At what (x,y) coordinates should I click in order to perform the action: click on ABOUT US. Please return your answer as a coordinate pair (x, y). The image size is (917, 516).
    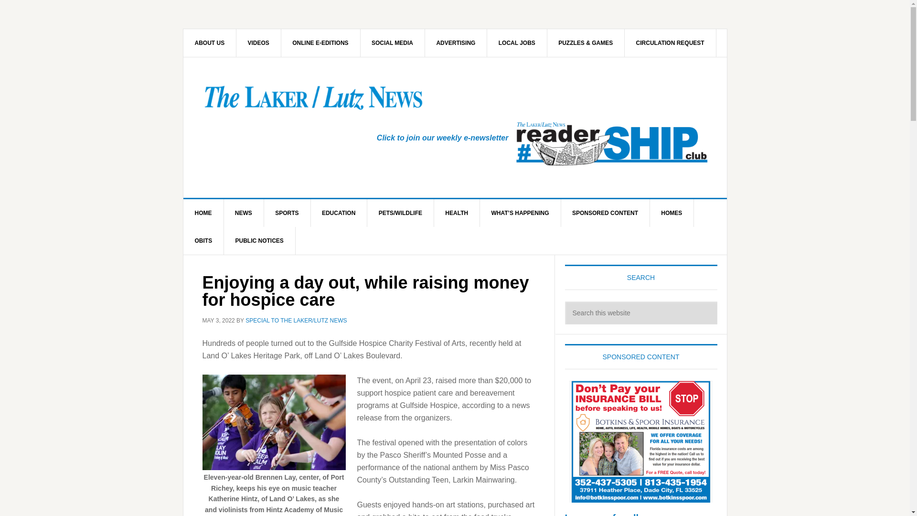
    Looking at the image, I should click on (210, 43).